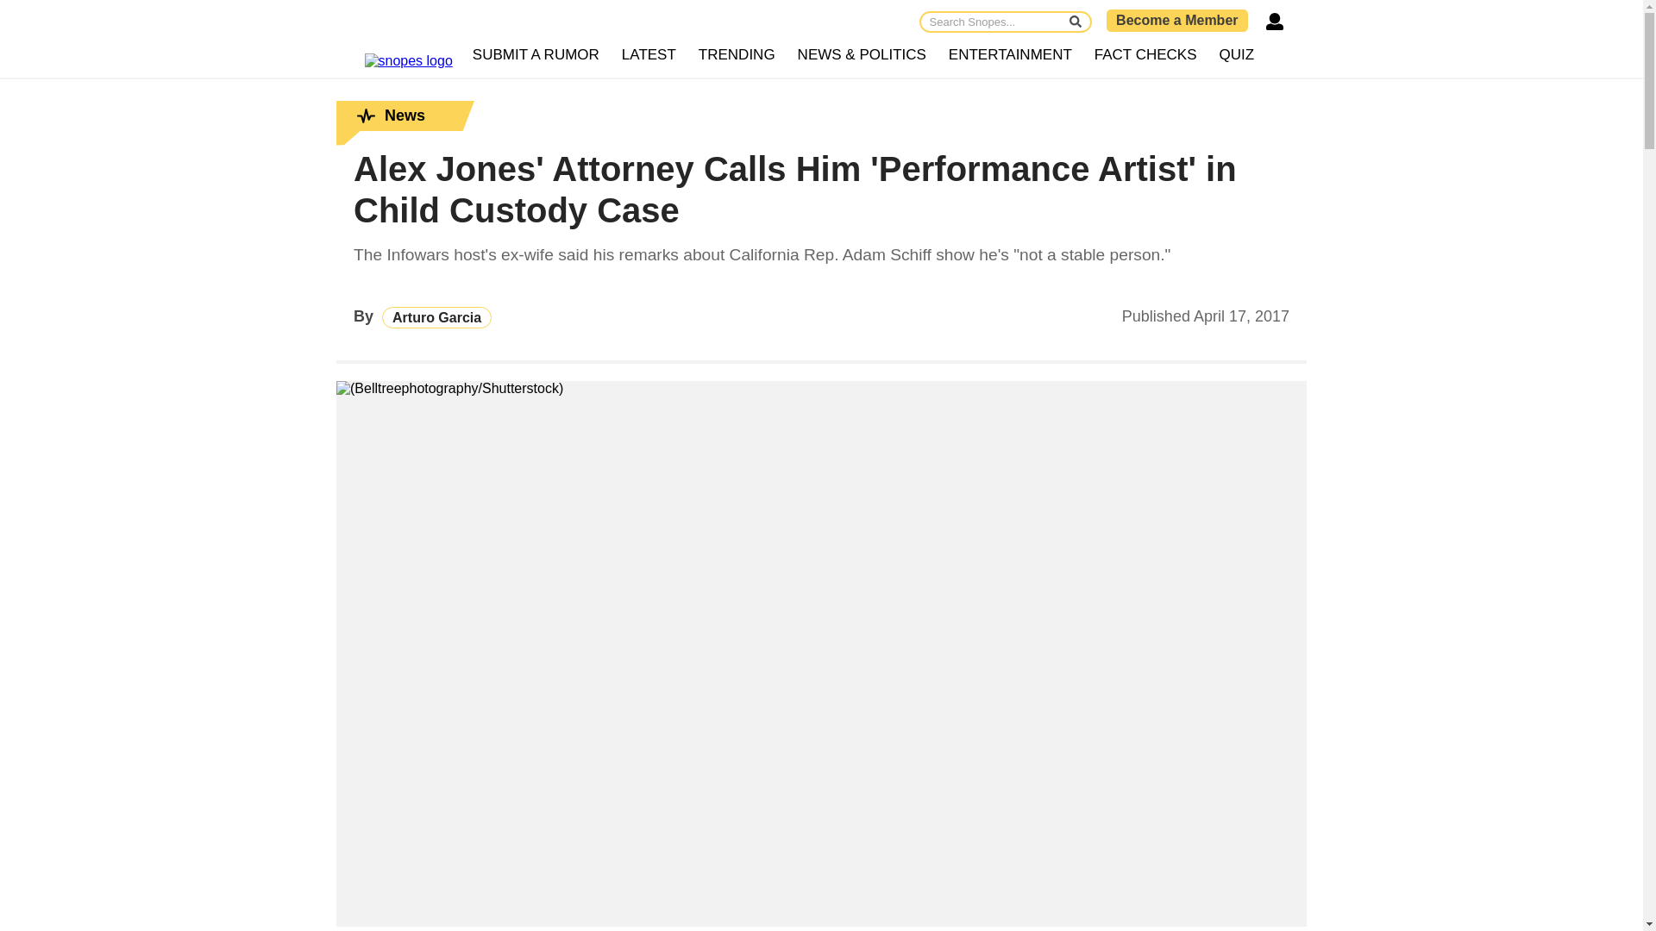  I want to click on FACT CHECKS, so click(1145, 55).